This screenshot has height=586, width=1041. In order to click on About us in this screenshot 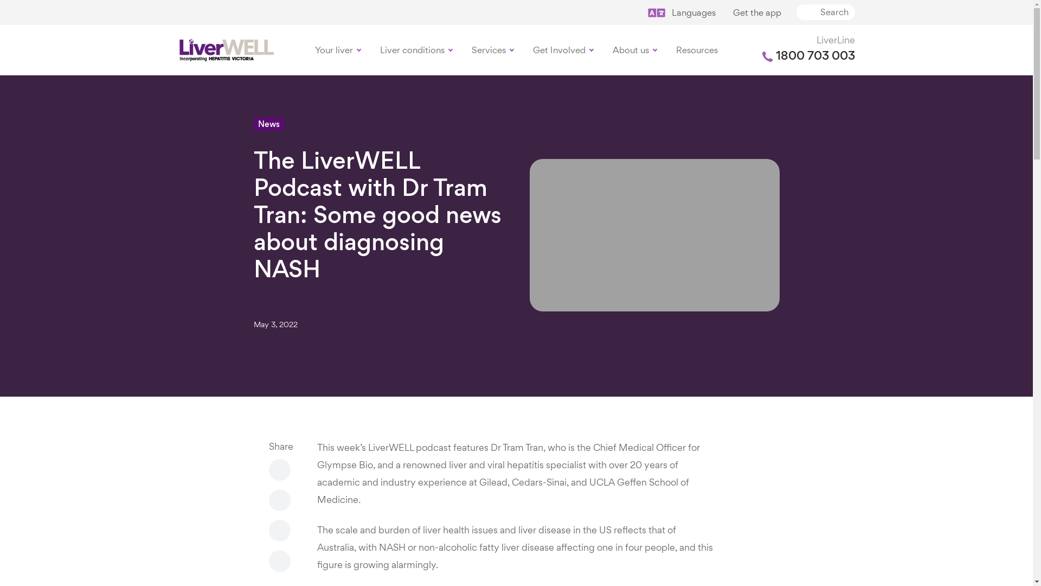, I will do `click(634, 50)`.